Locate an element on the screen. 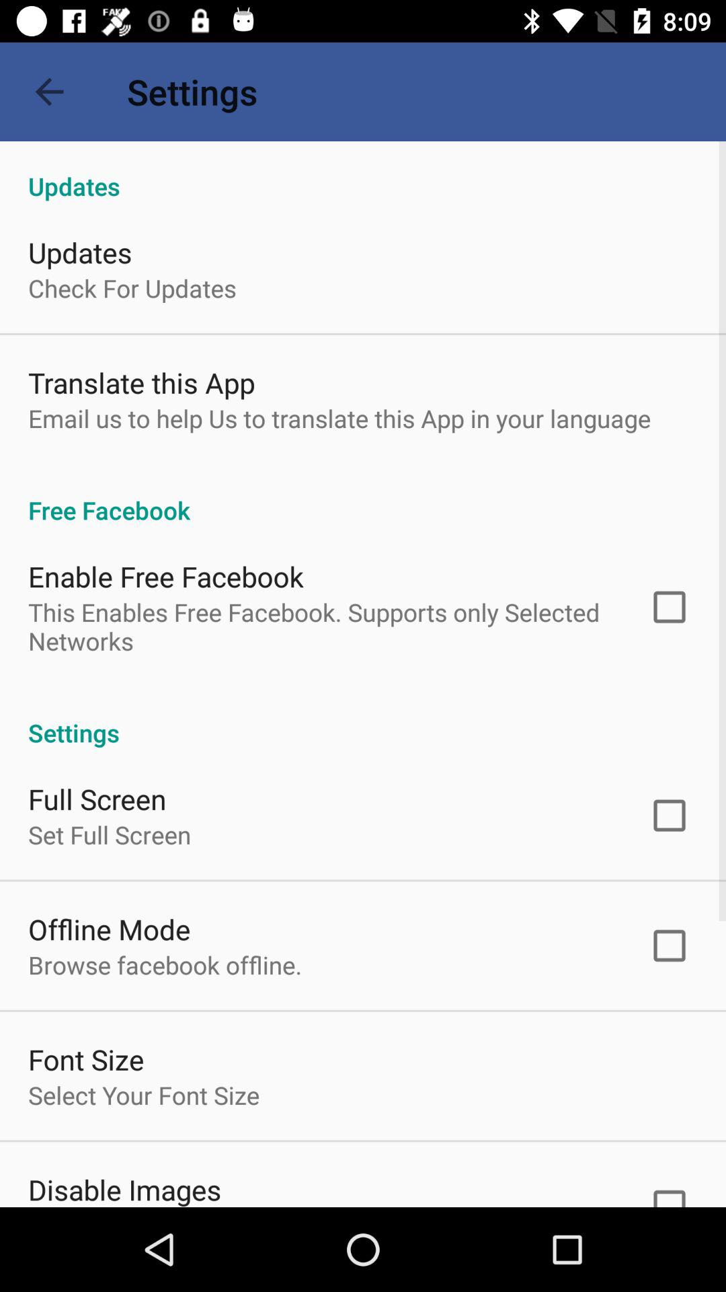  flip until email us to app is located at coordinates (339, 418).